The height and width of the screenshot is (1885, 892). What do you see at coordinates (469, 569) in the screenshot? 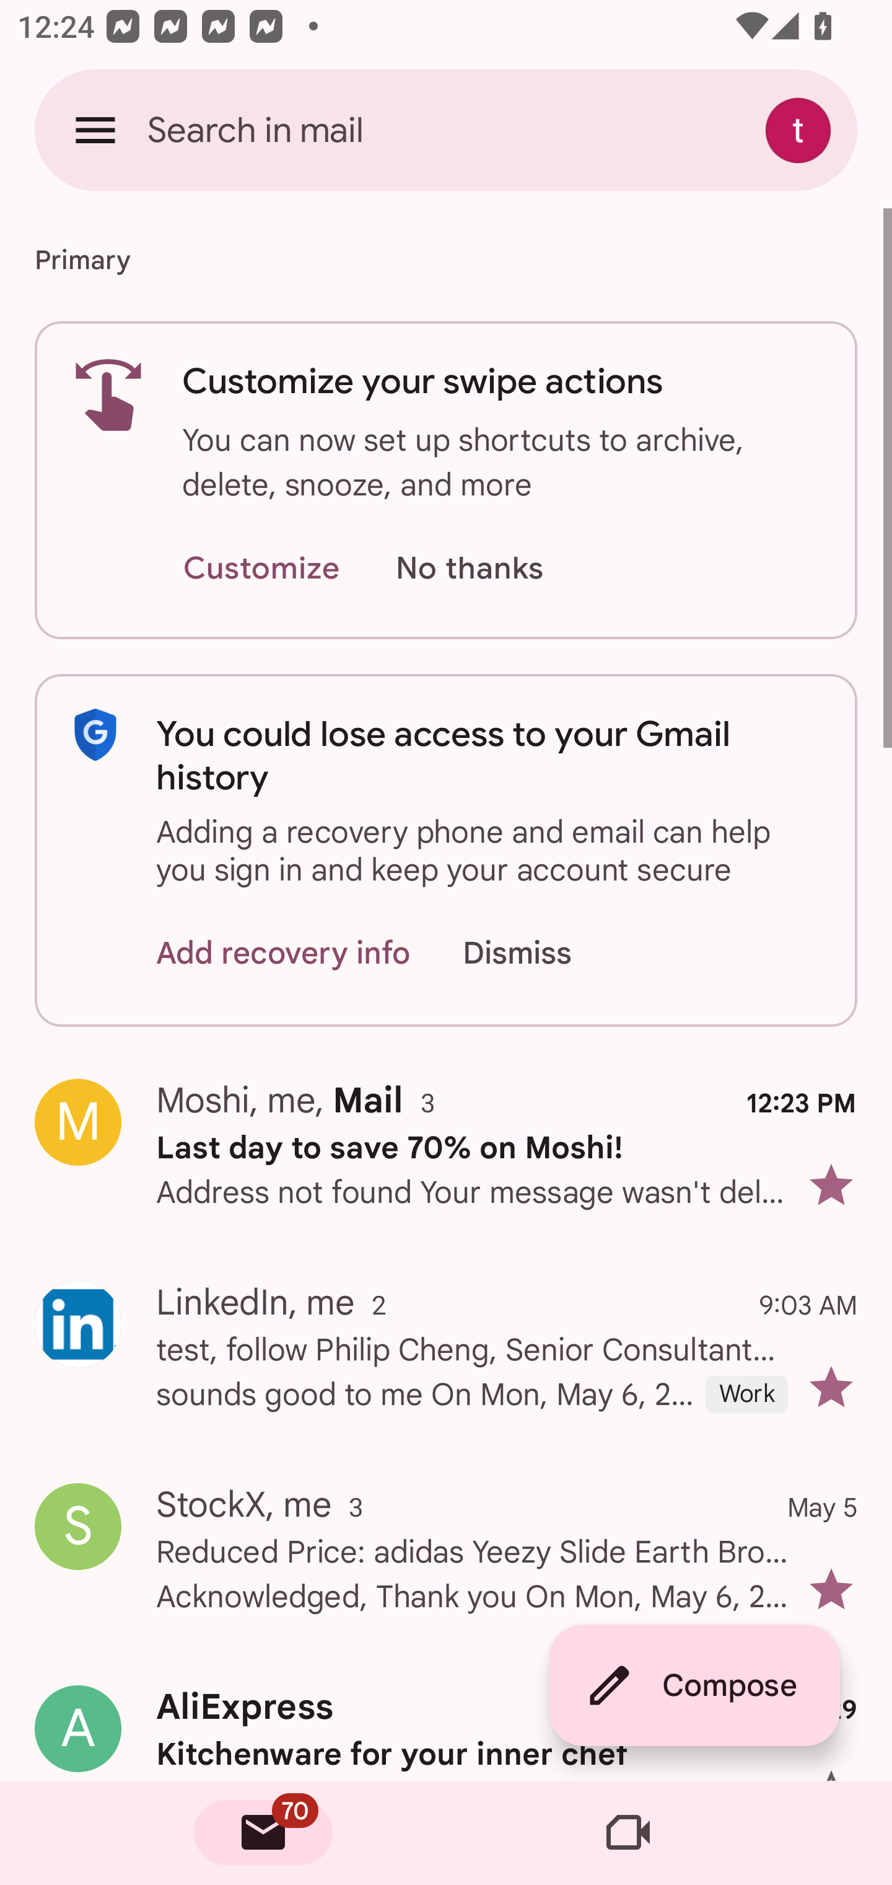
I see `No thanks` at bounding box center [469, 569].